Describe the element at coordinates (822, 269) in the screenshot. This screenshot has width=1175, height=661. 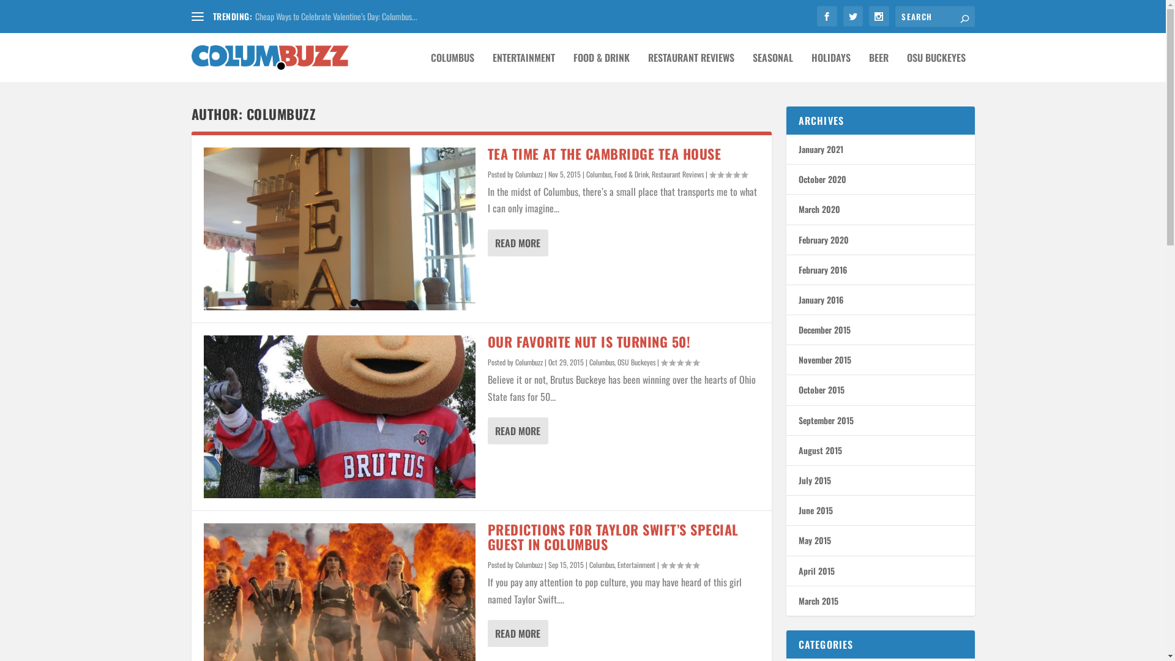
I see `February 2016` at that location.